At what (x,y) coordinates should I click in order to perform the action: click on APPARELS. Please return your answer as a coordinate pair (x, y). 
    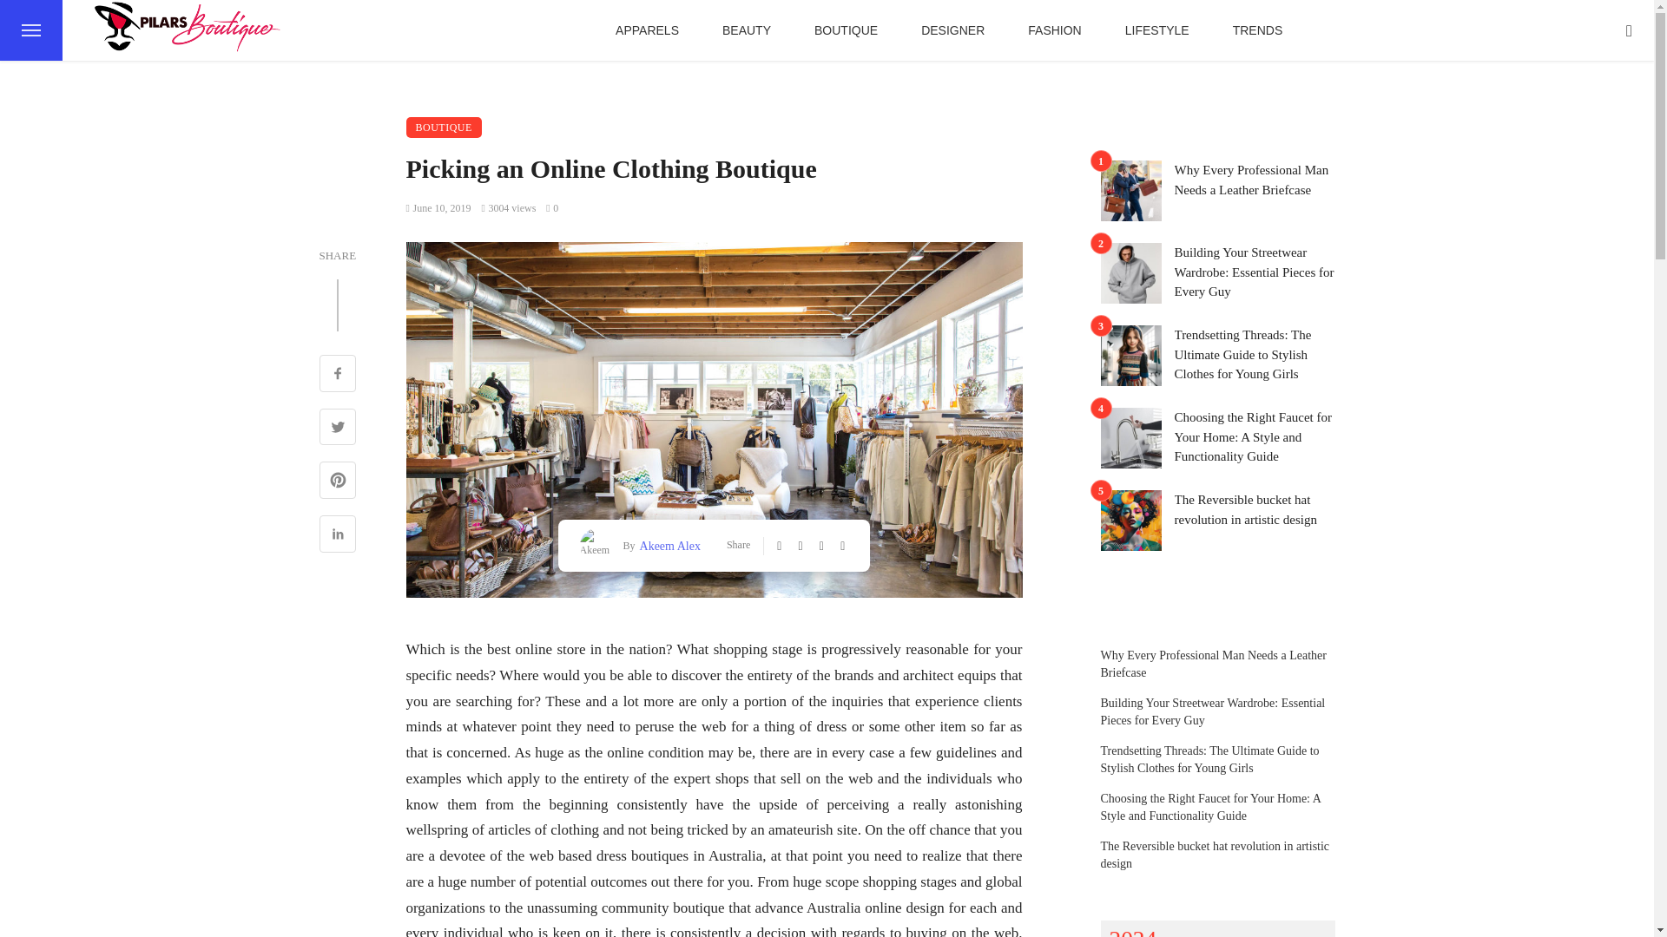
    Looking at the image, I should click on (646, 30).